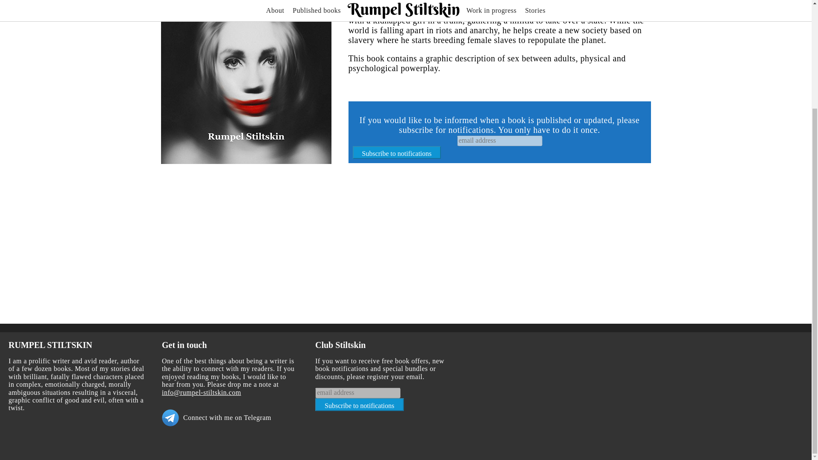 The image size is (818, 460). What do you see at coordinates (230, 418) in the screenshot?
I see `Connect with me on Telegram` at bounding box center [230, 418].